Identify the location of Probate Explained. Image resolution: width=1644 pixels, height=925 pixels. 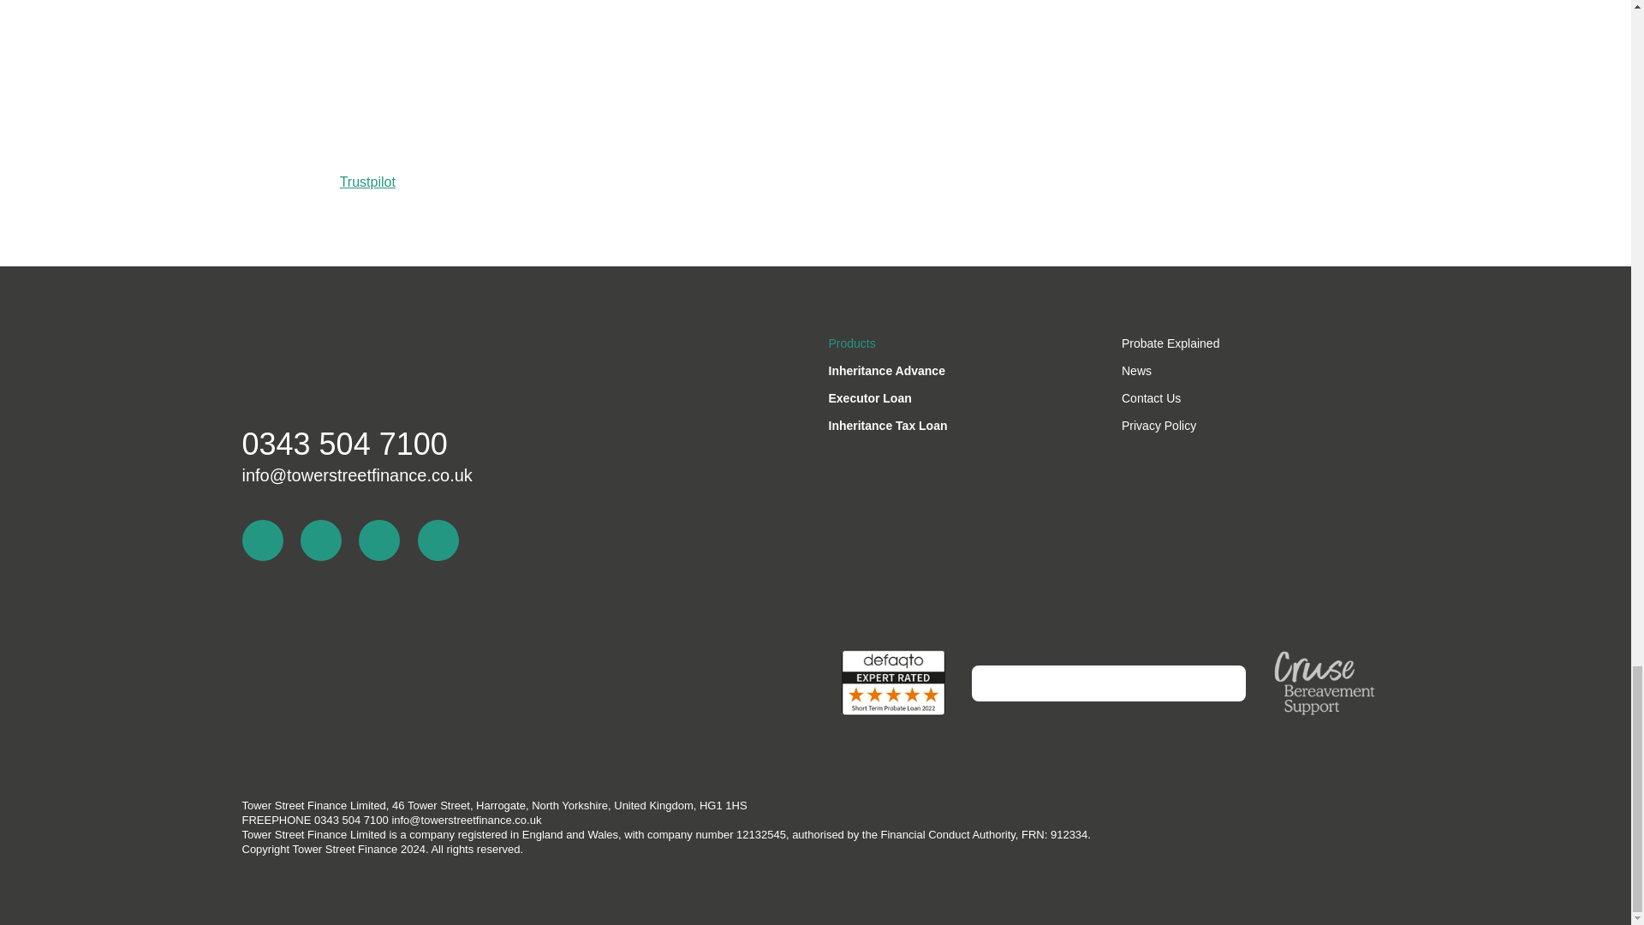
(1255, 343).